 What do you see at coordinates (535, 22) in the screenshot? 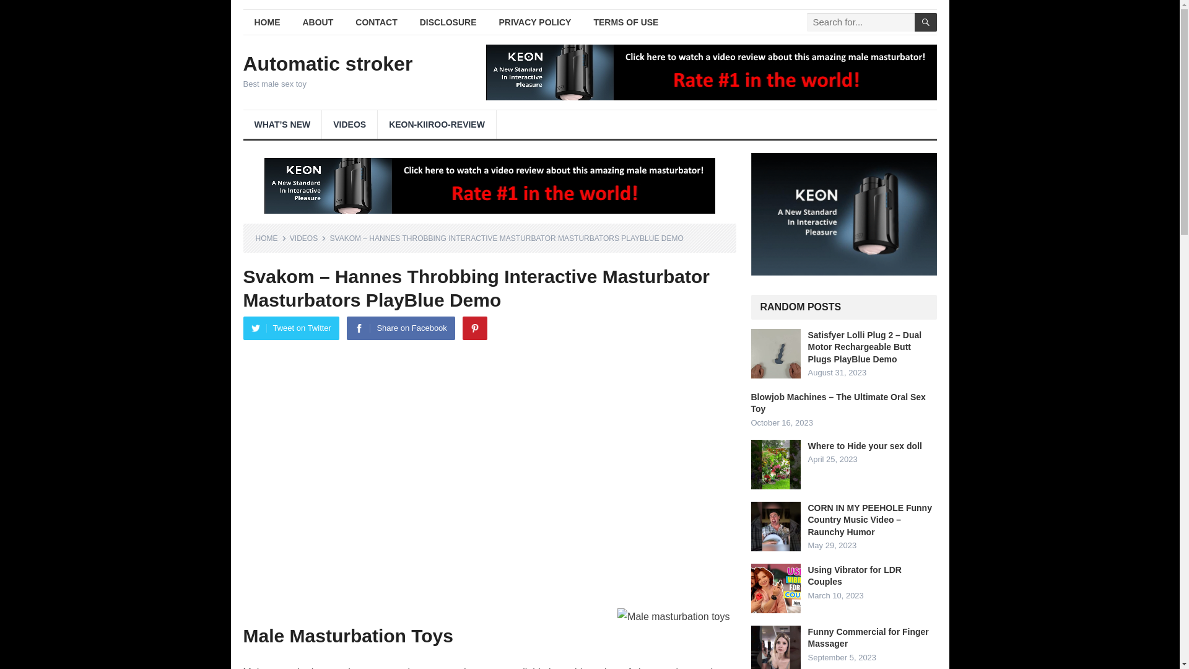
I see `PRIVACY POLICY` at bounding box center [535, 22].